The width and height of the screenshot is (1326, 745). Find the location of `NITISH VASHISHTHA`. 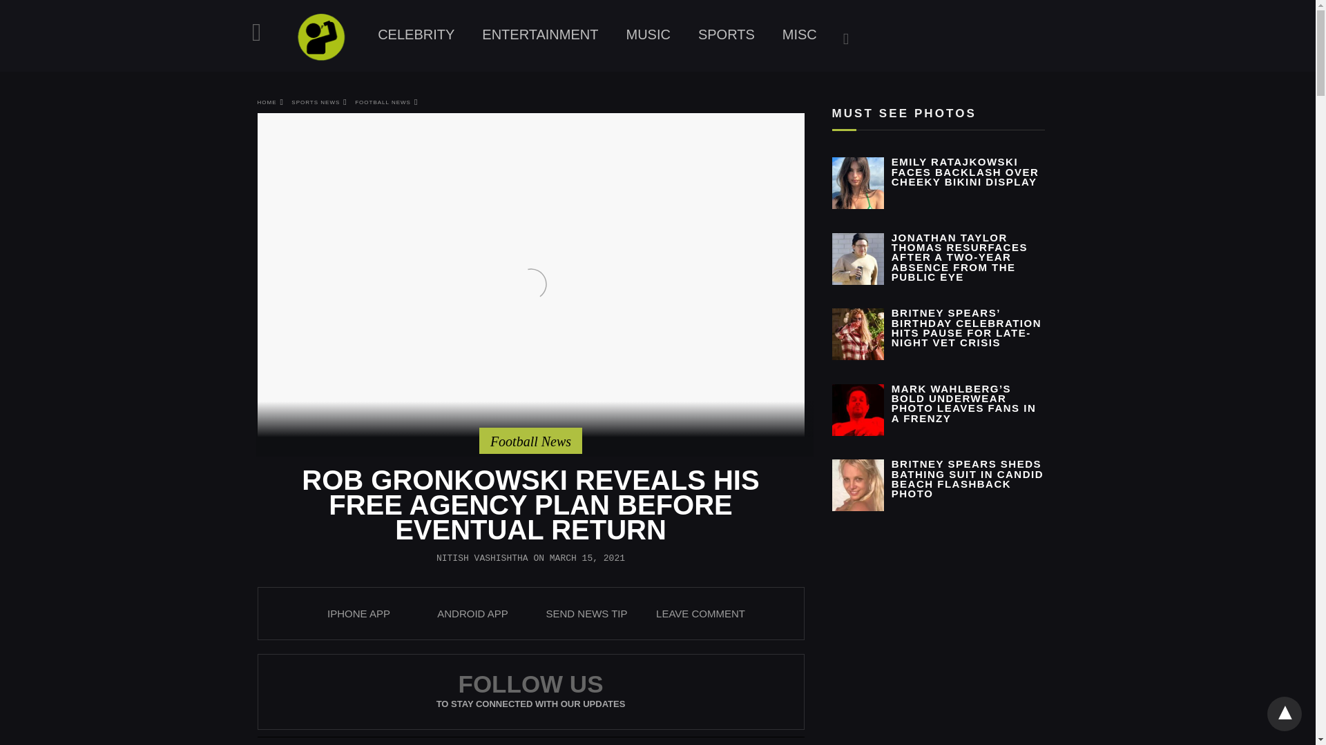

NITISH VASHISHTHA is located at coordinates (482, 558).